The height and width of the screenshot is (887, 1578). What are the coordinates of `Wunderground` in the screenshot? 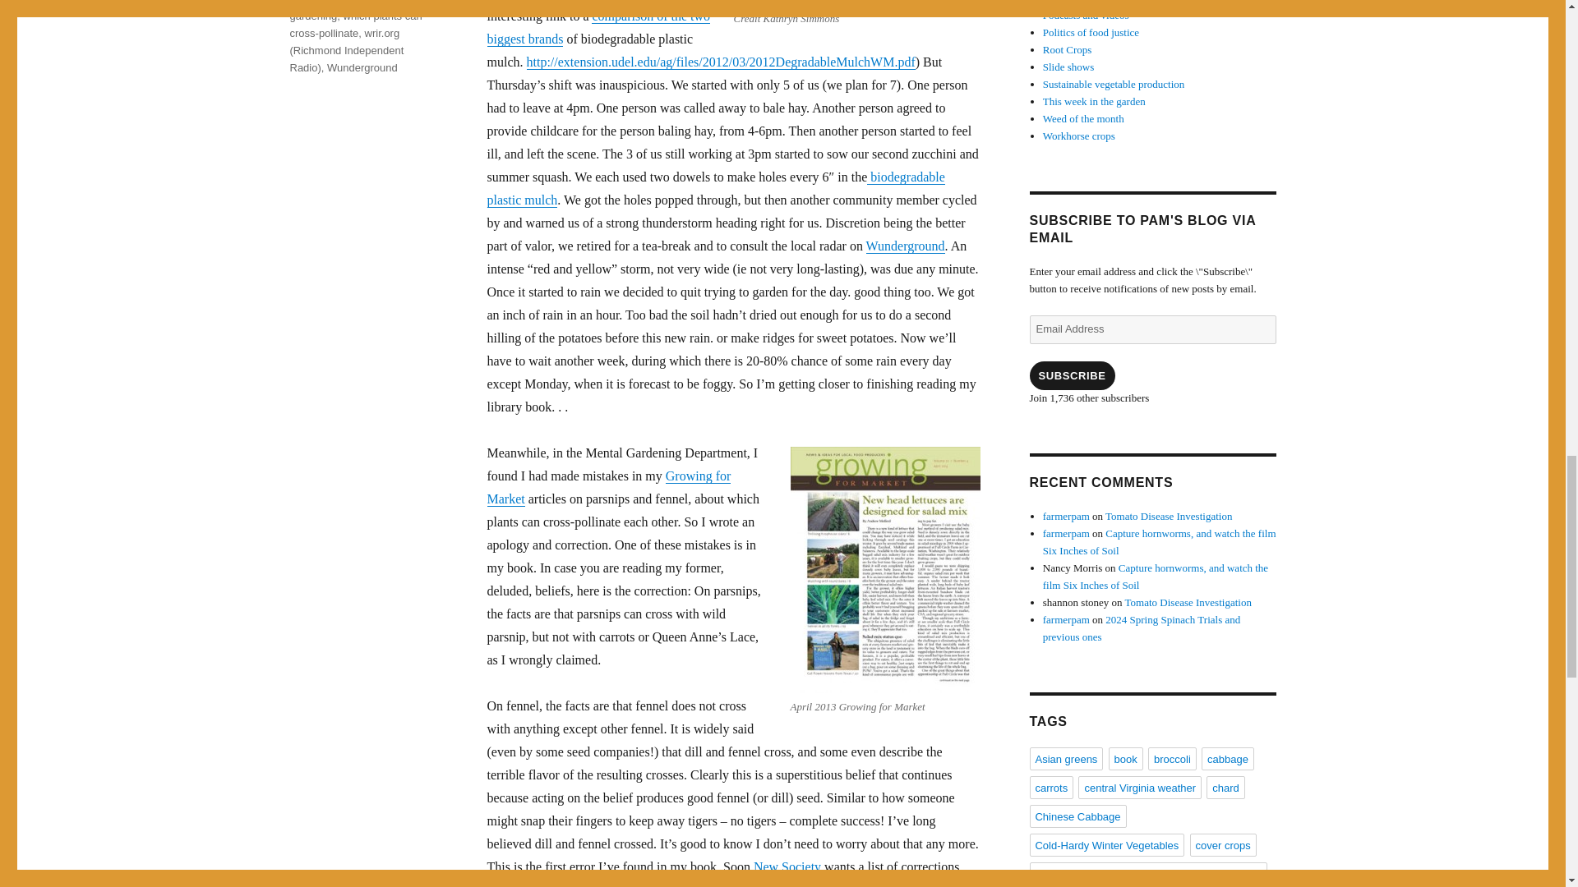 It's located at (906, 245).